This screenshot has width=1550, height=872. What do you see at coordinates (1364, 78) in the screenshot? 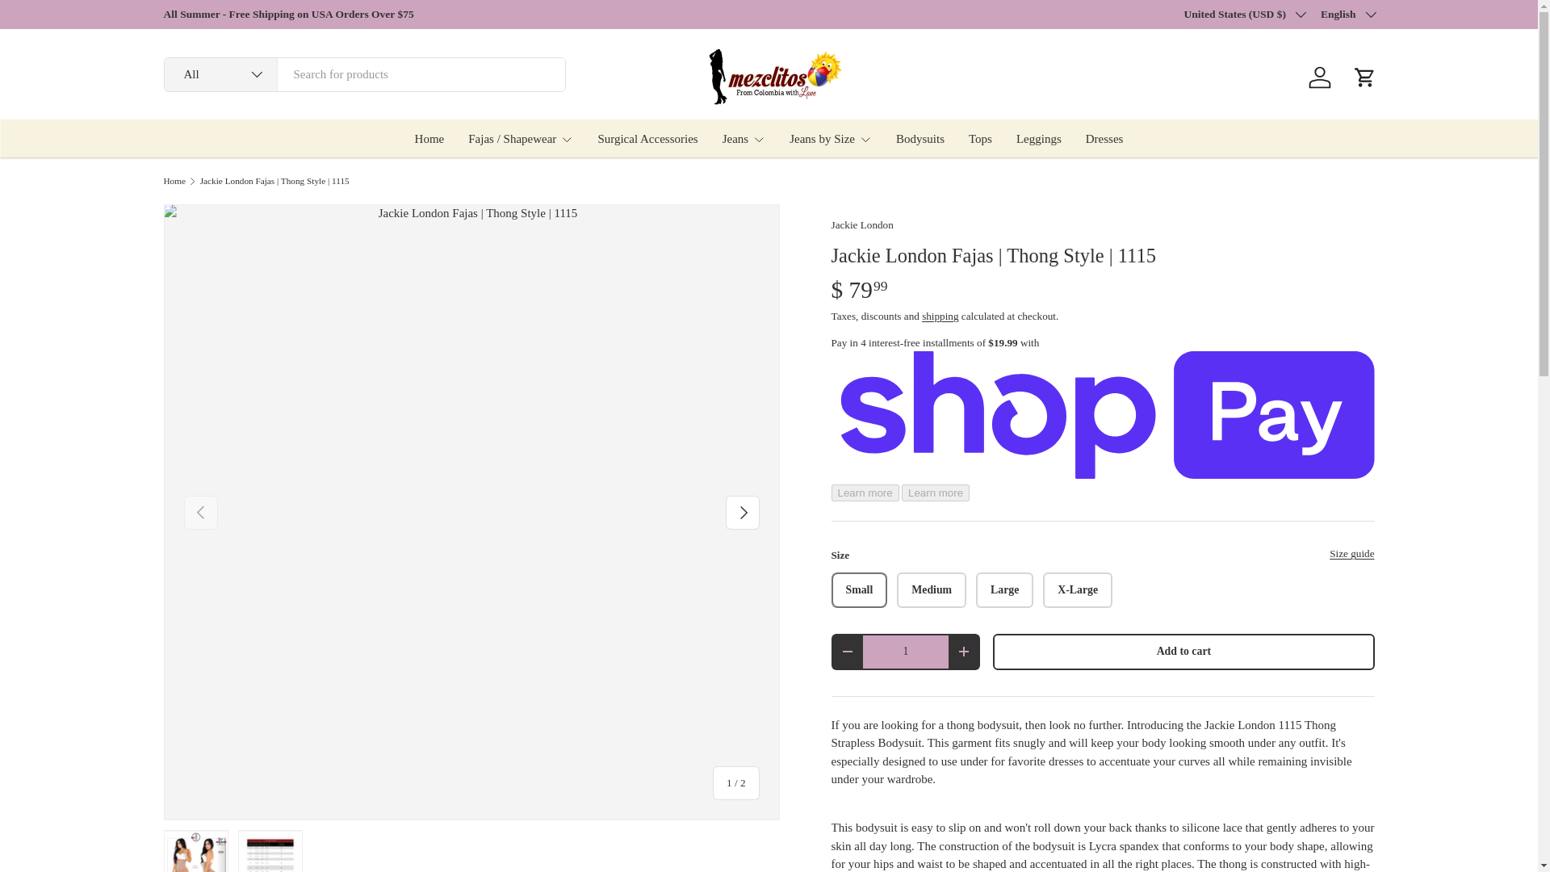
I see `Cart` at bounding box center [1364, 78].